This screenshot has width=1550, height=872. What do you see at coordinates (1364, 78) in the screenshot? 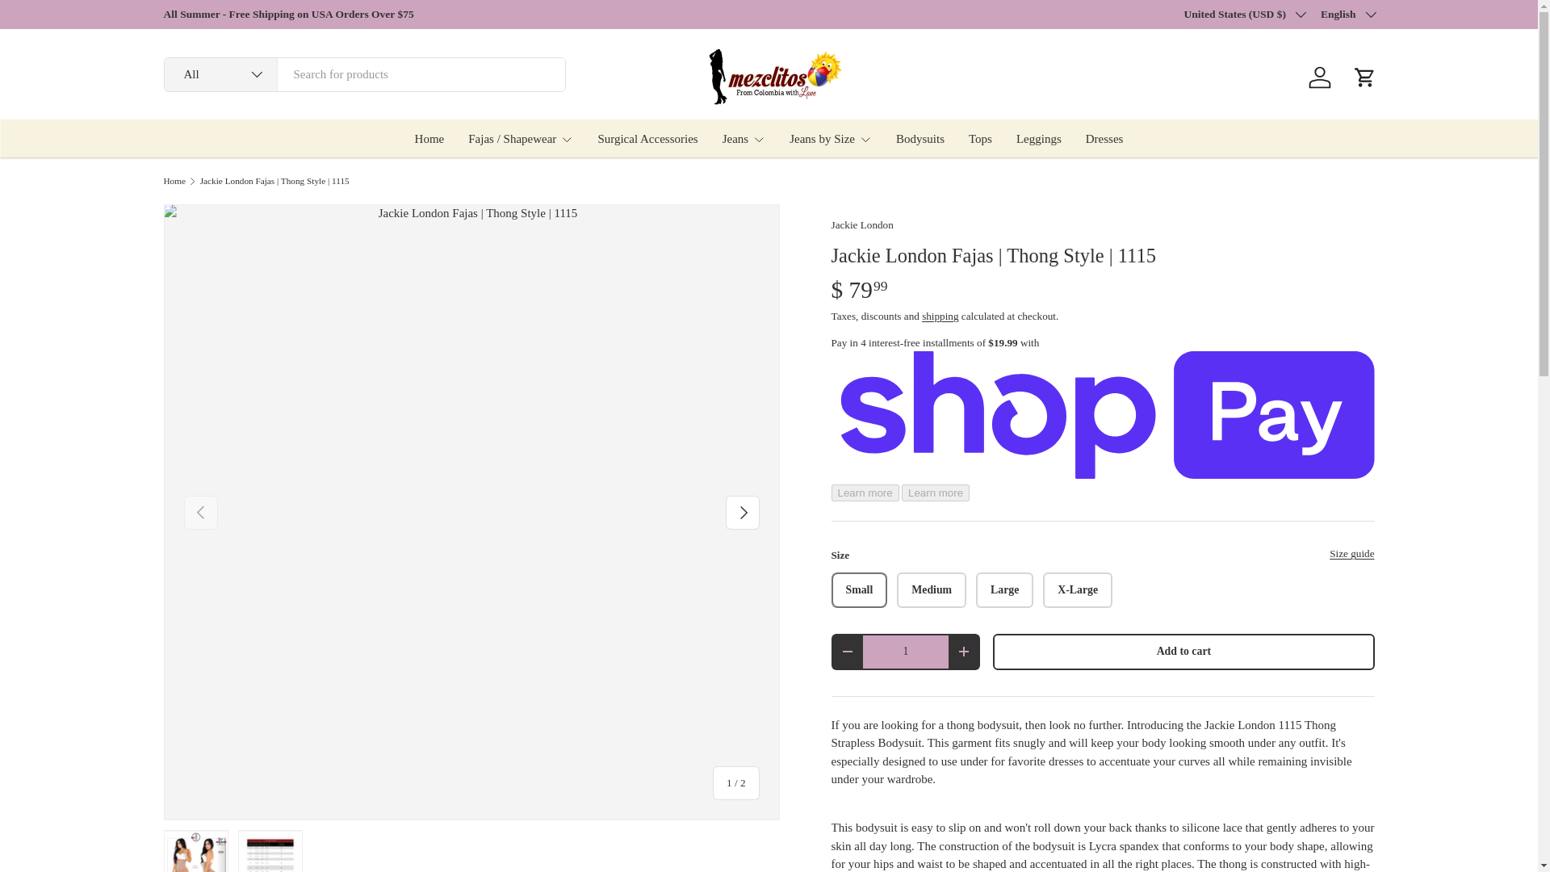
I see `Cart` at bounding box center [1364, 78].